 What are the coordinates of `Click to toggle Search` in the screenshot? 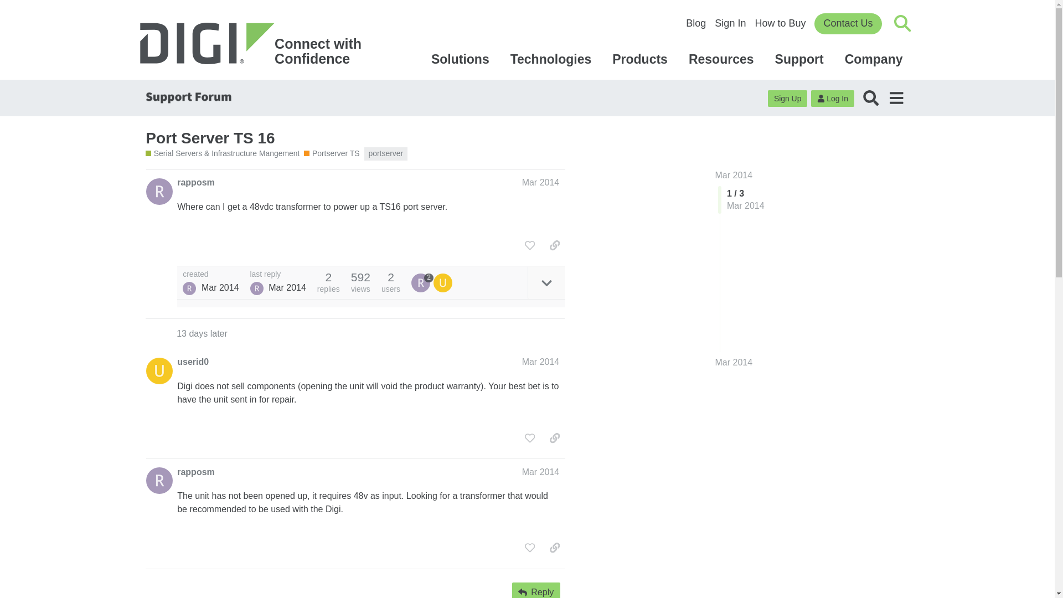 It's located at (902, 23).